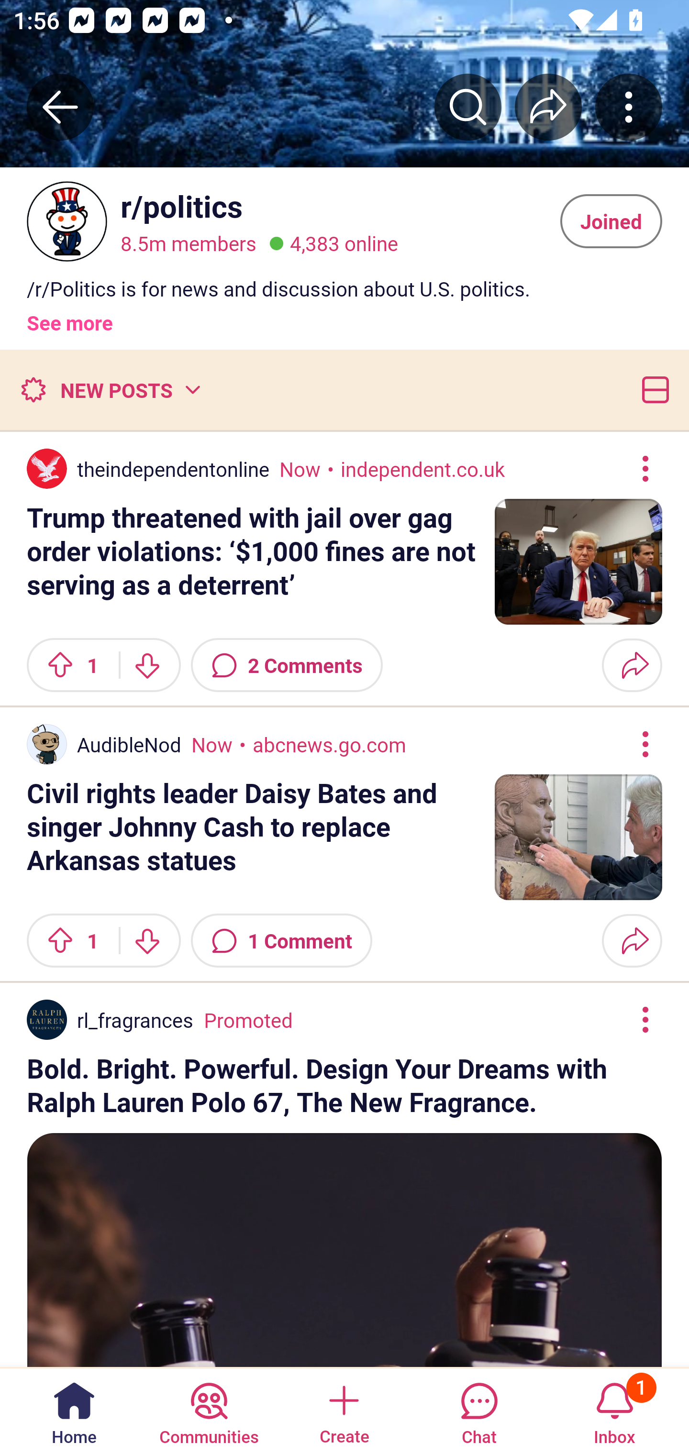 This screenshot has height=1454, width=689. What do you see at coordinates (479, 1410) in the screenshot?
I see `Chat` at bounding box center [479, 1410].